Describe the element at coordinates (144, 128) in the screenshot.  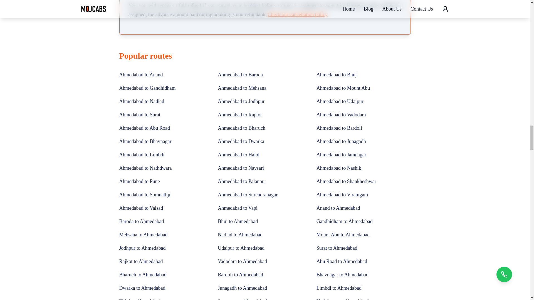
I see `Ahmedabad to Abu Road` at that location.